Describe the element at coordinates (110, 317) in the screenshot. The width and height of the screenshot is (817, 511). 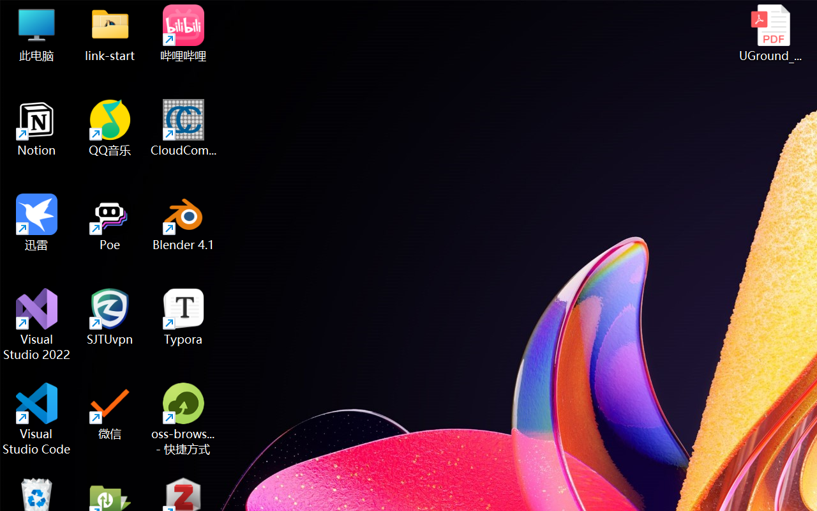
I see `SJTUvpn` at that location.